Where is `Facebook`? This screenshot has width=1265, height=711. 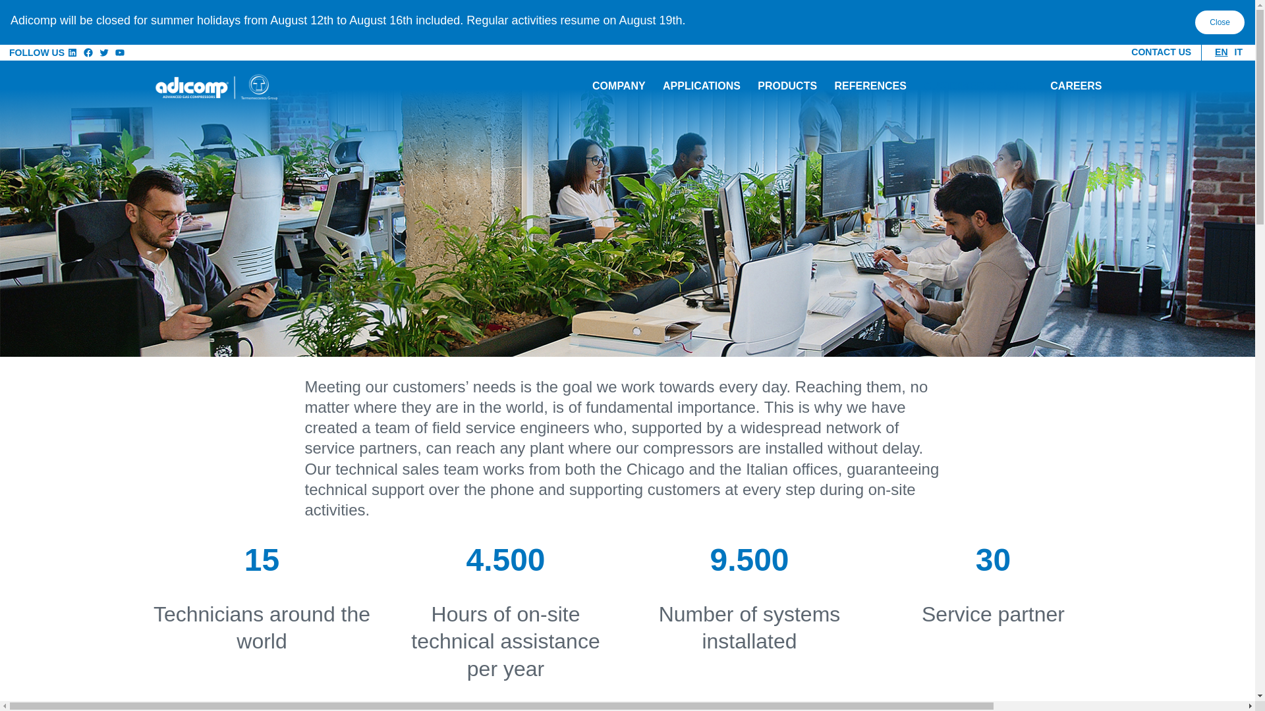
Facebook is located at coordinates (88, 53).